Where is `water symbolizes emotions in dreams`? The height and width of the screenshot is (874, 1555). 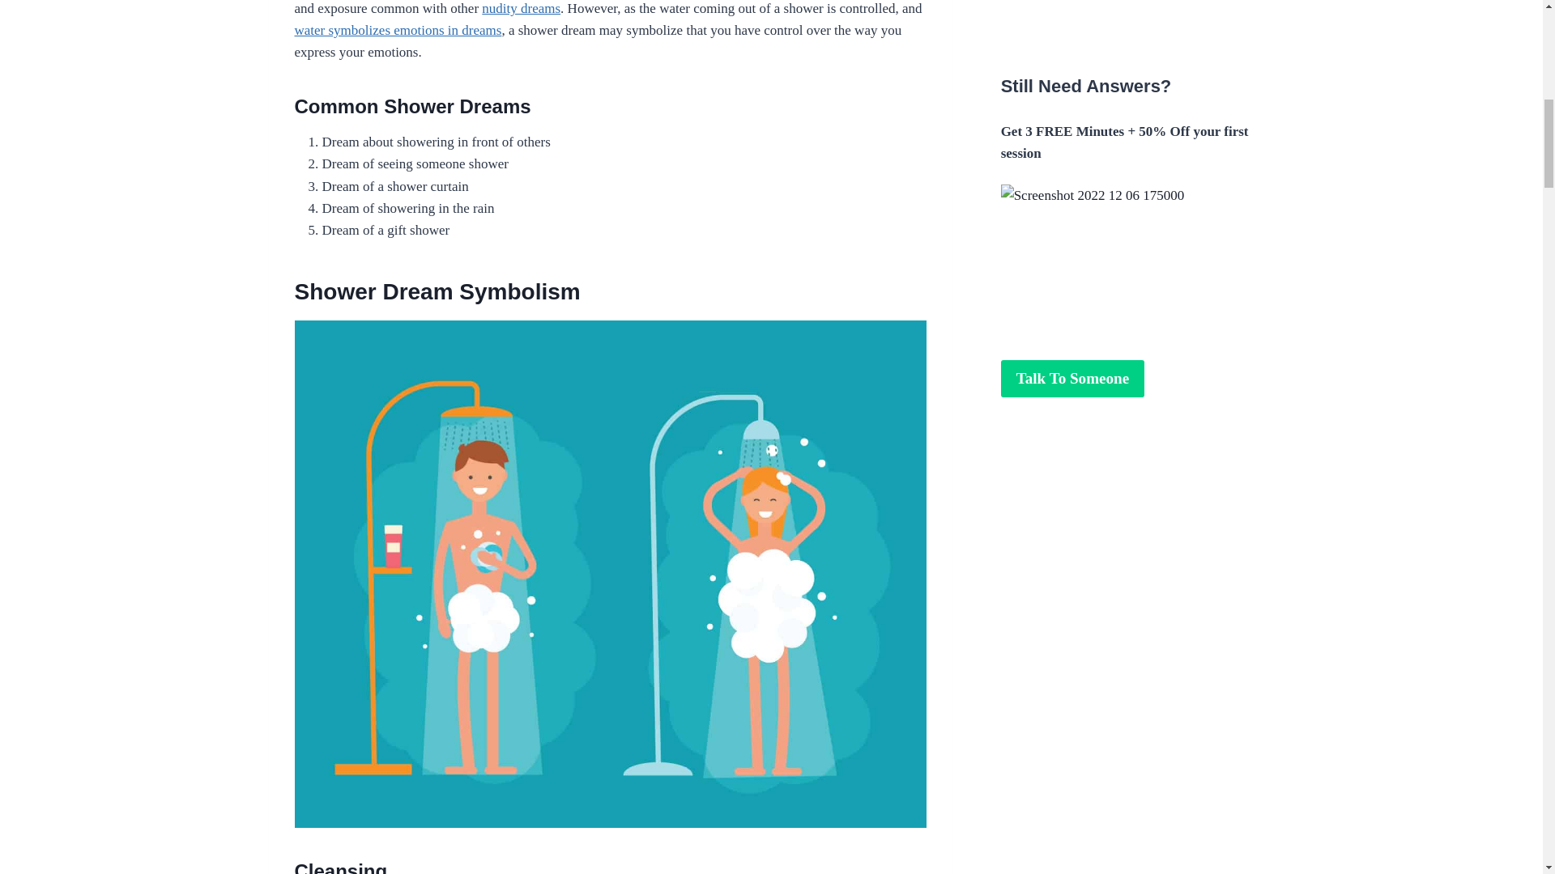
water symbolizes emotions in dreams is located at coordinates (398, 31).